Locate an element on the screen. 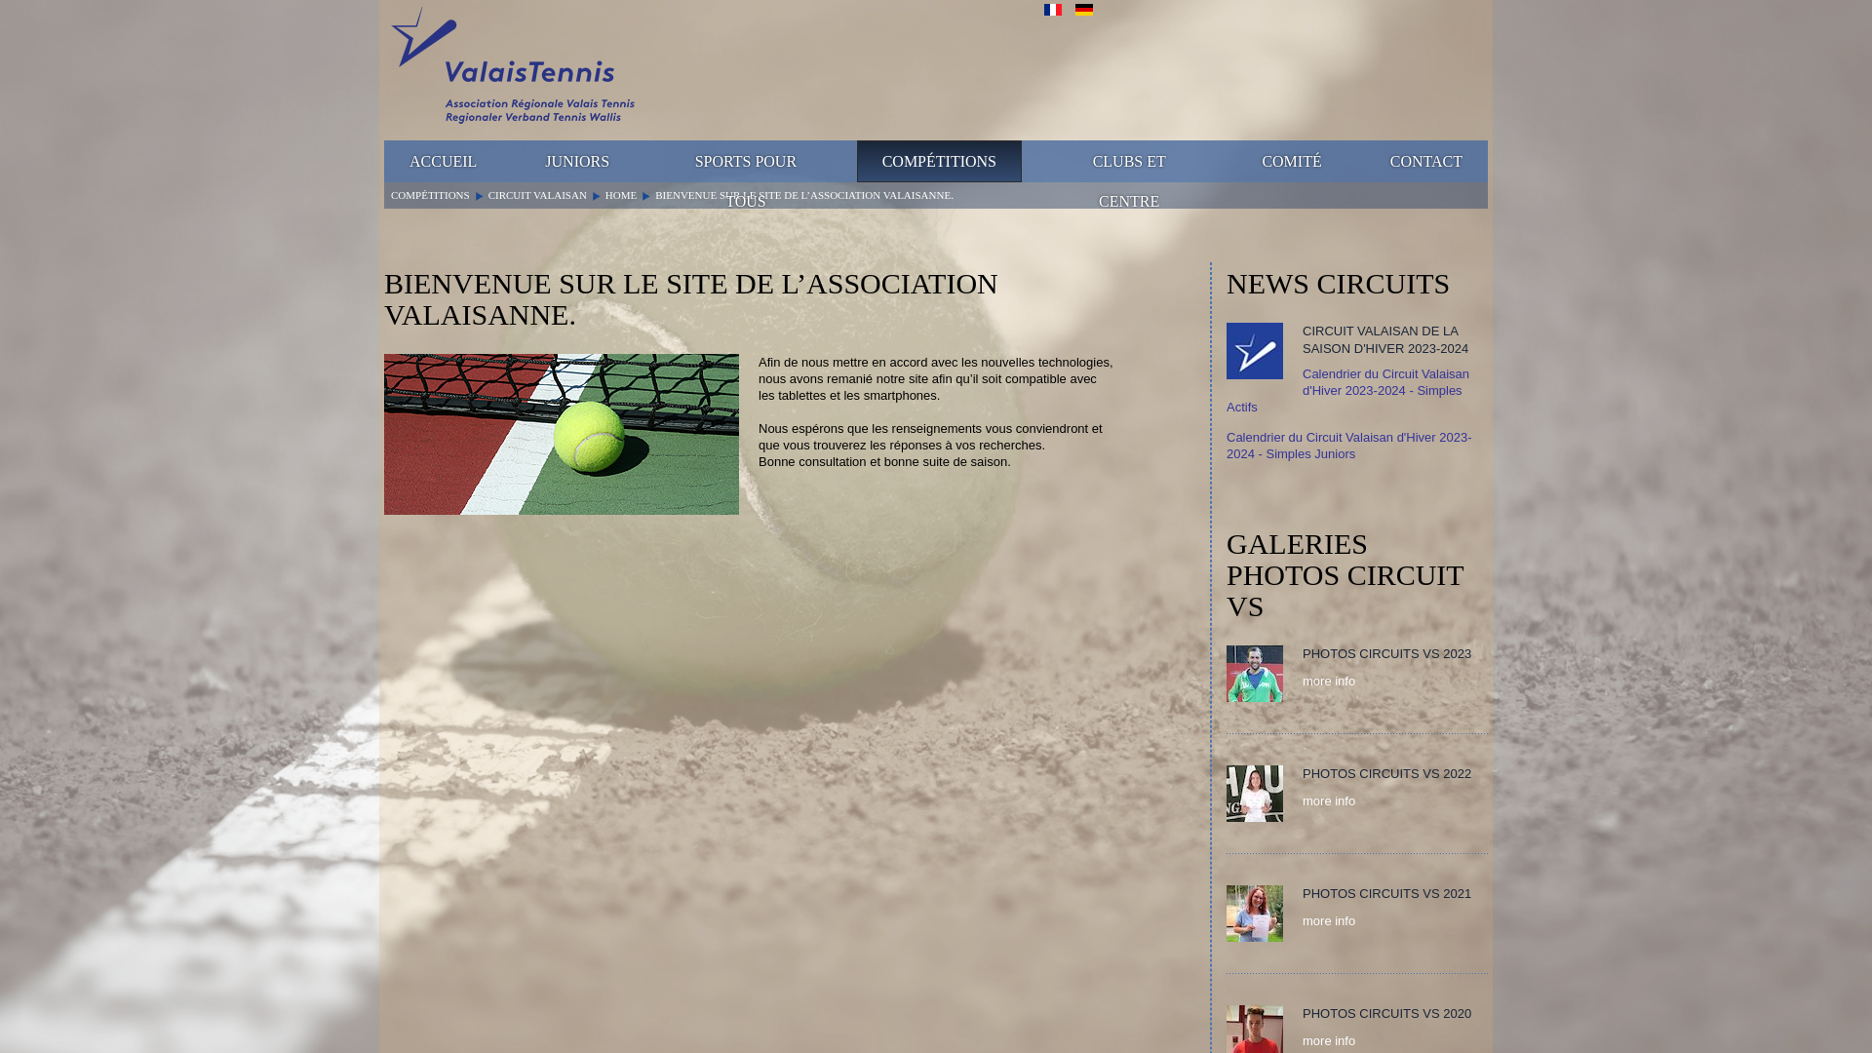 The height and width of the screenshot is (1053, 1872). Calendrier du Circuit Valaisan is located at coordinates (1312, 437).